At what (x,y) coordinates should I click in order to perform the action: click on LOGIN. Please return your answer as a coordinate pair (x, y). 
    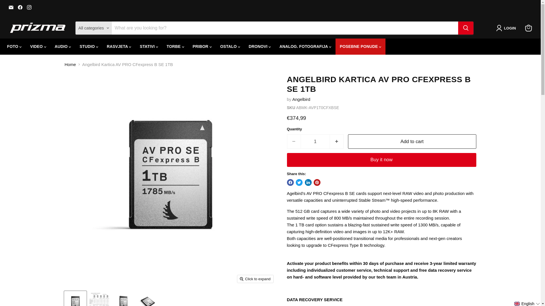
    Looking at the image, I should click on (507, 28).